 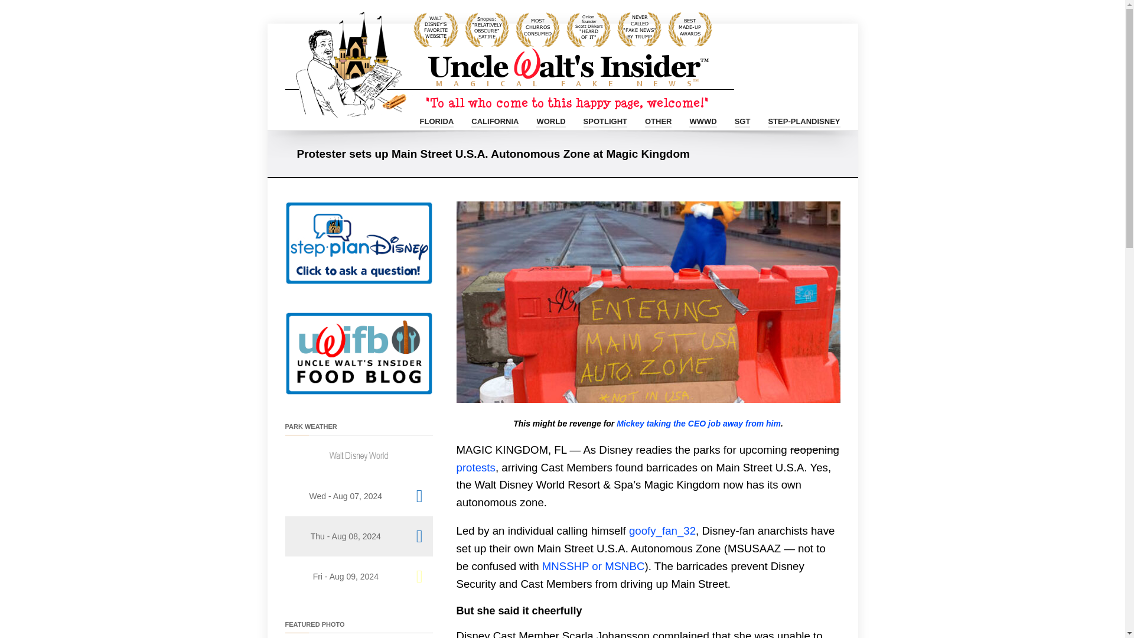 I want to click on MNSSHP or MSNBC, so click(x=593, y=566).